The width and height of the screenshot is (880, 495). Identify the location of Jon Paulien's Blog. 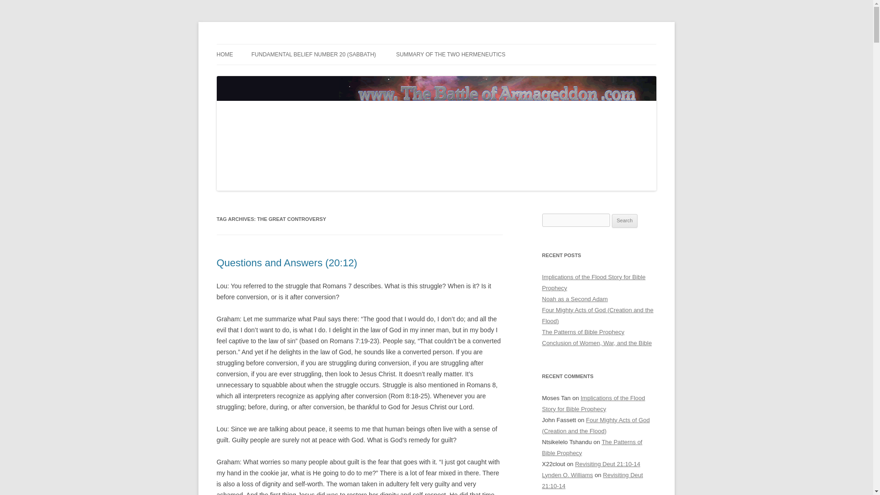
(269, 44).